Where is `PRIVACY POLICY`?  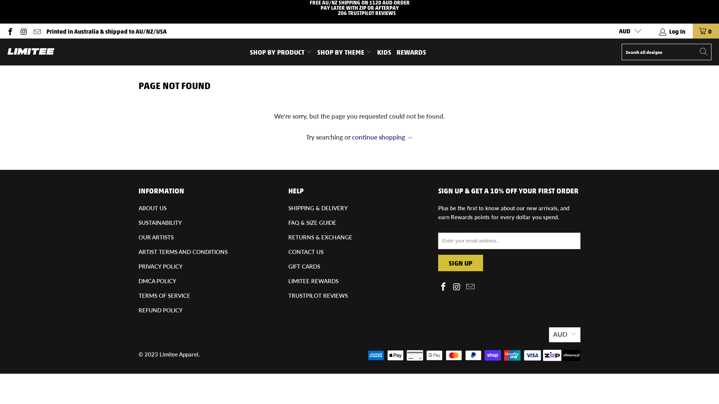
PRIVACY POLICY is located at coordinates (161, 266).